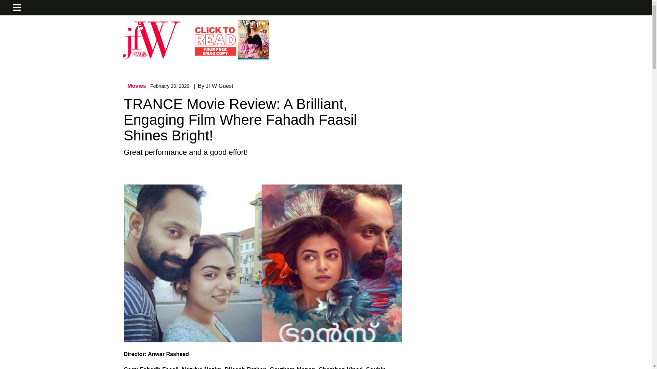  I want to click on Movies, so click(137, 86).